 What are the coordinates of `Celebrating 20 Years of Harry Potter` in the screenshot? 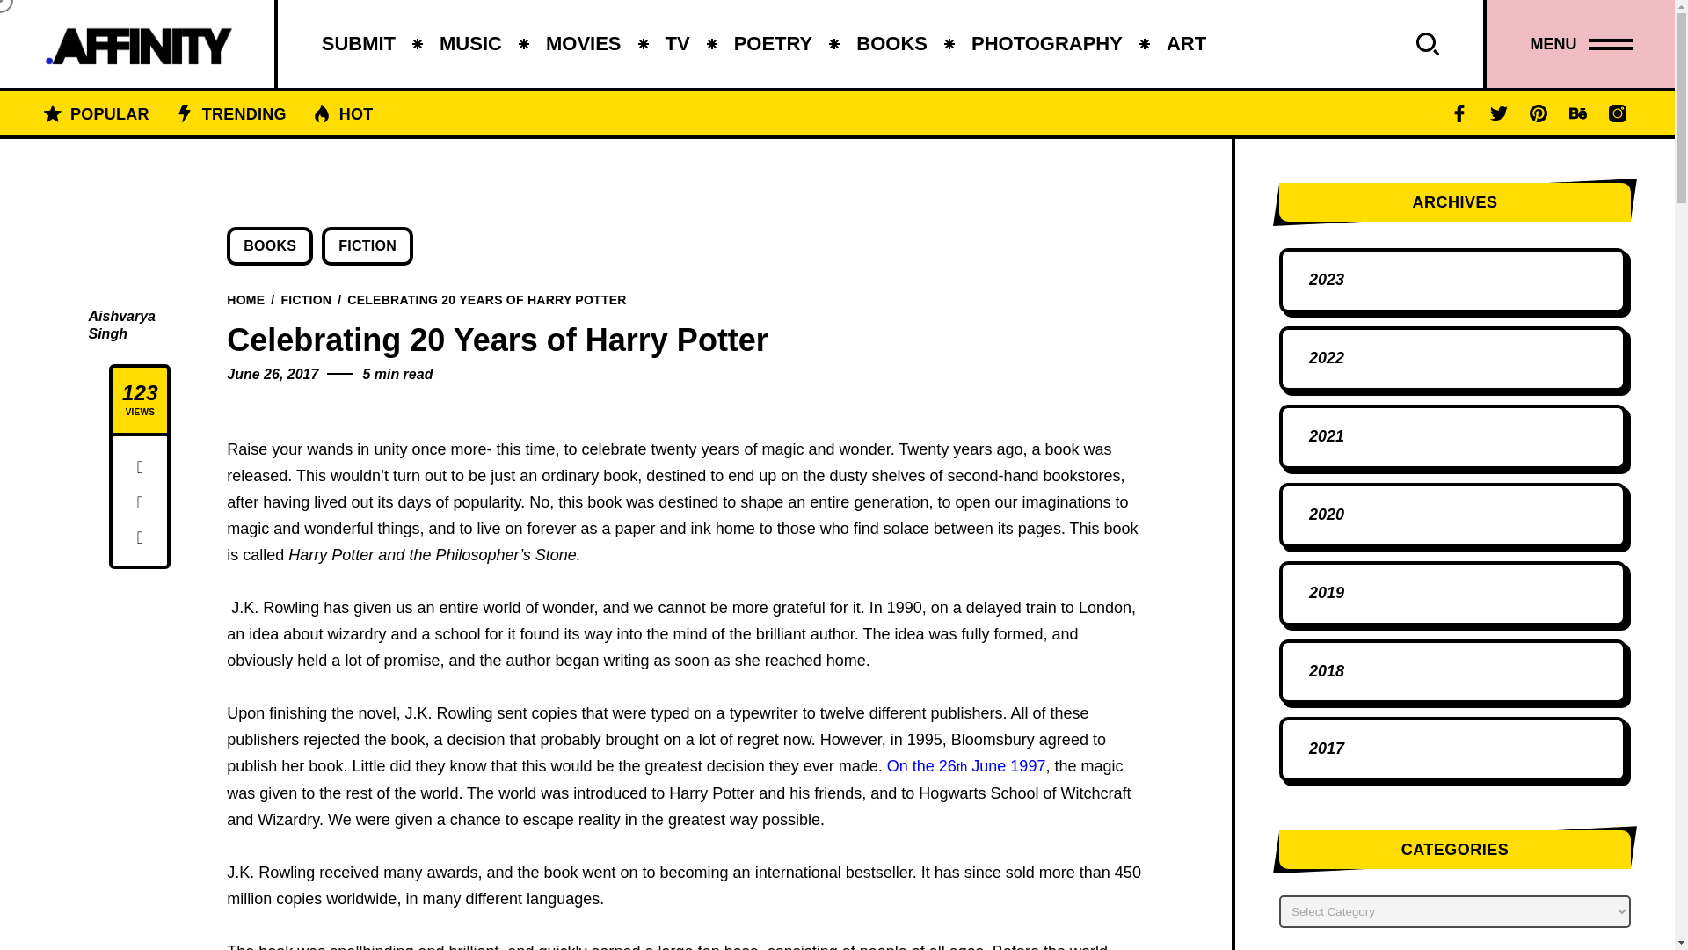 It's located at (487, 298).